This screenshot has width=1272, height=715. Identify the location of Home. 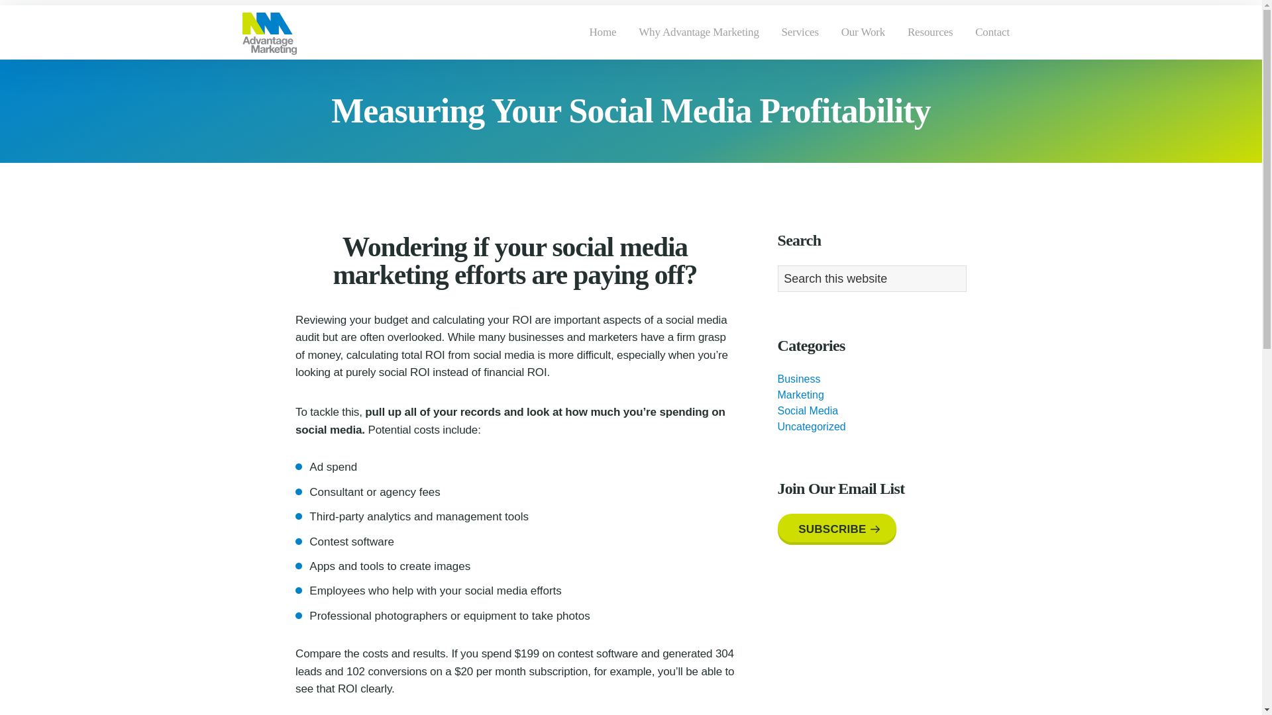
(603, 32).